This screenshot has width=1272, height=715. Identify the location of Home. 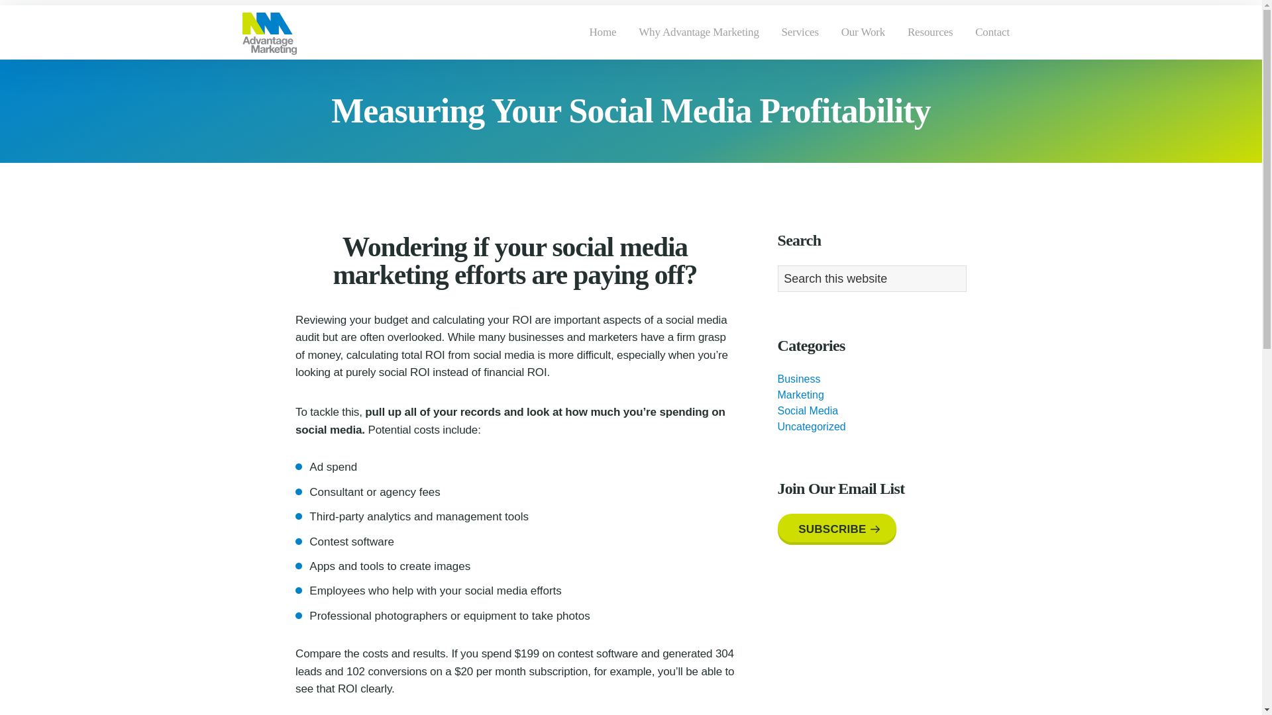
(603, 32).